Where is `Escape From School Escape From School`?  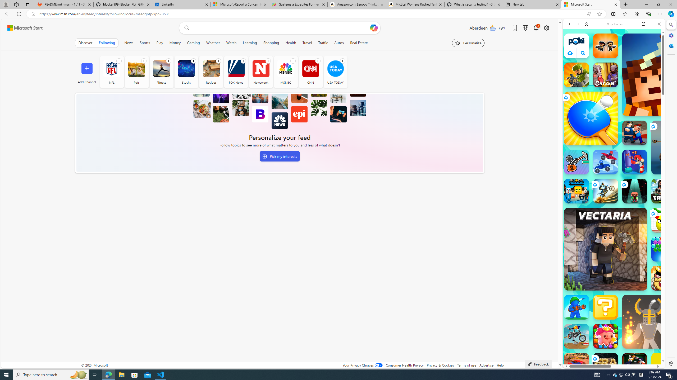 Escape From School Escape From School is located at coordinates (635, 133).